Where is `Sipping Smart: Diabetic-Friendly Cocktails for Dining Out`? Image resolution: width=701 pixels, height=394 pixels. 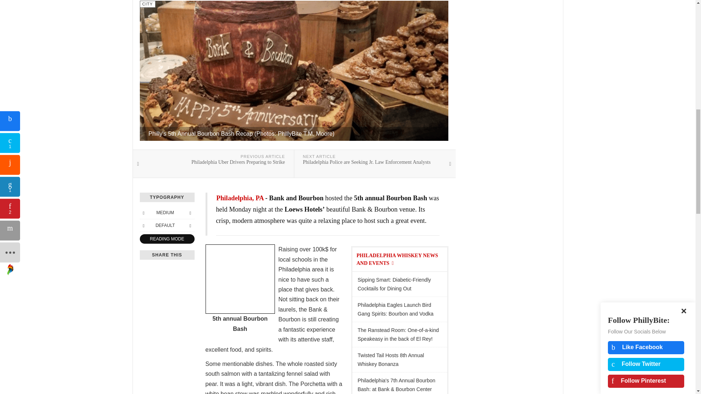
Sipping Smart: Diabetic-Friendly Cocktails for Dining Out is located at coordinates (399, 284).